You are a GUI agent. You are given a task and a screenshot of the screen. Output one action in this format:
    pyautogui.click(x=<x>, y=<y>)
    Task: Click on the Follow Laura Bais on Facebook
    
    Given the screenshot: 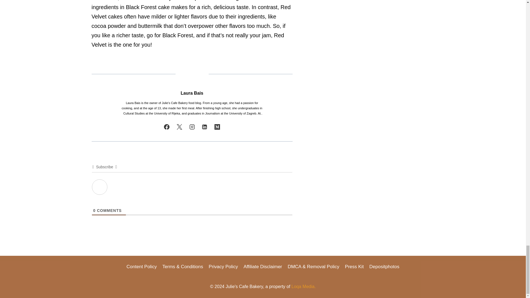 What is the action you would take?
    pyautogui.click(x=167, y=127)
    